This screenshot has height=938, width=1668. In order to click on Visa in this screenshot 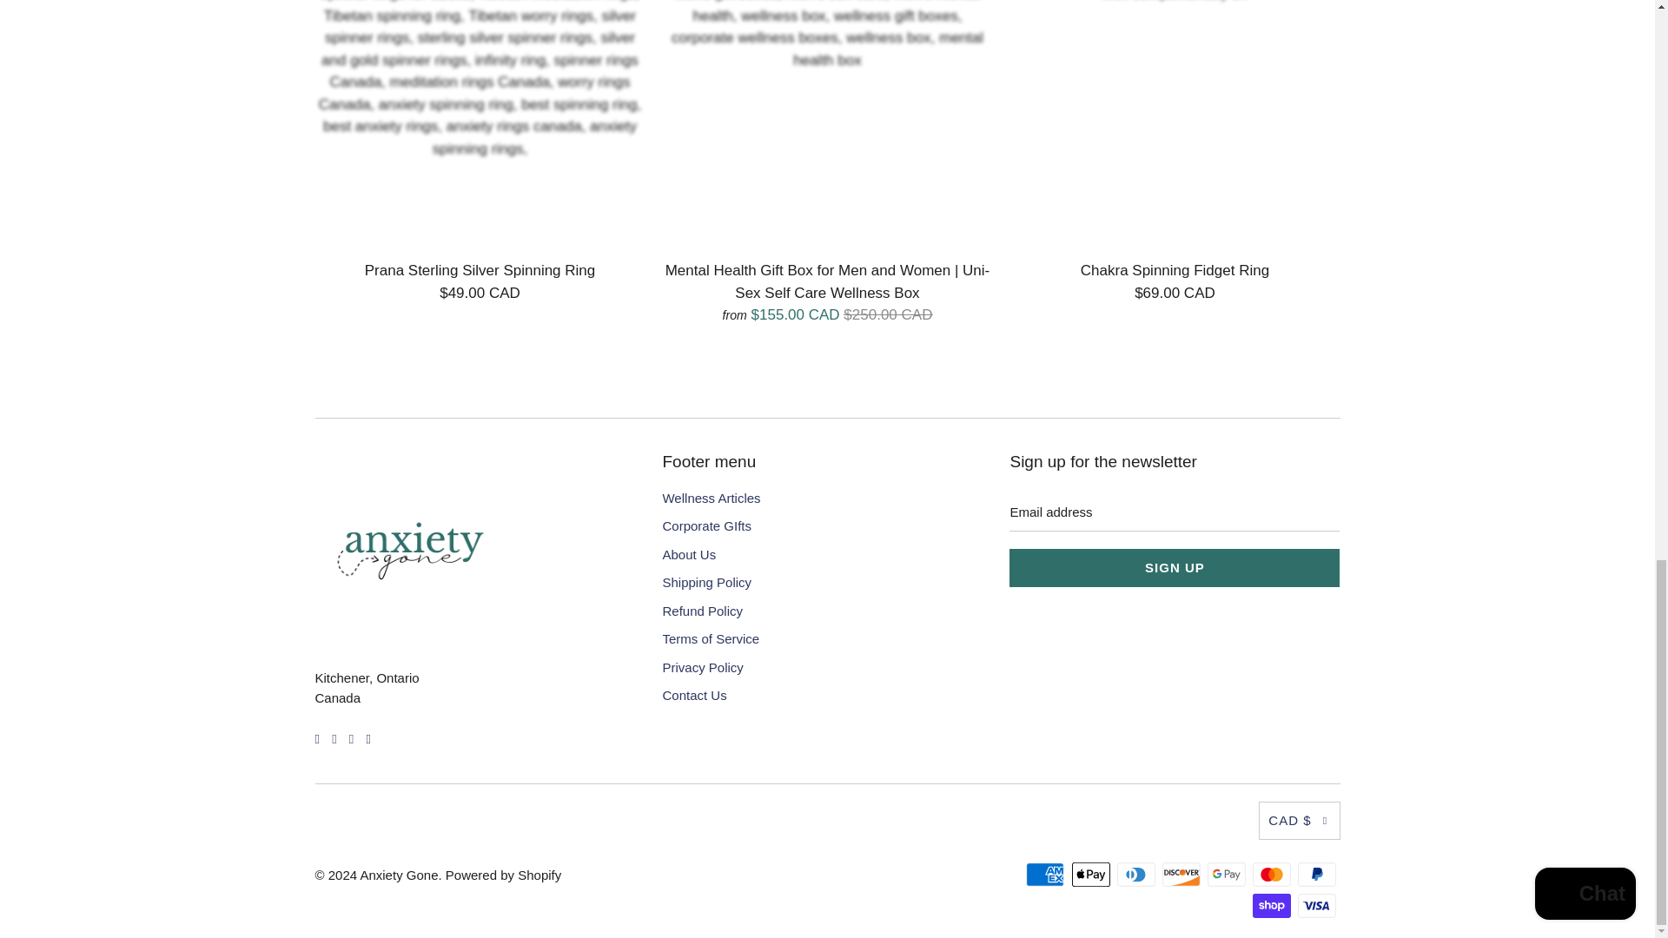, I will do `click(1318, 906)`.